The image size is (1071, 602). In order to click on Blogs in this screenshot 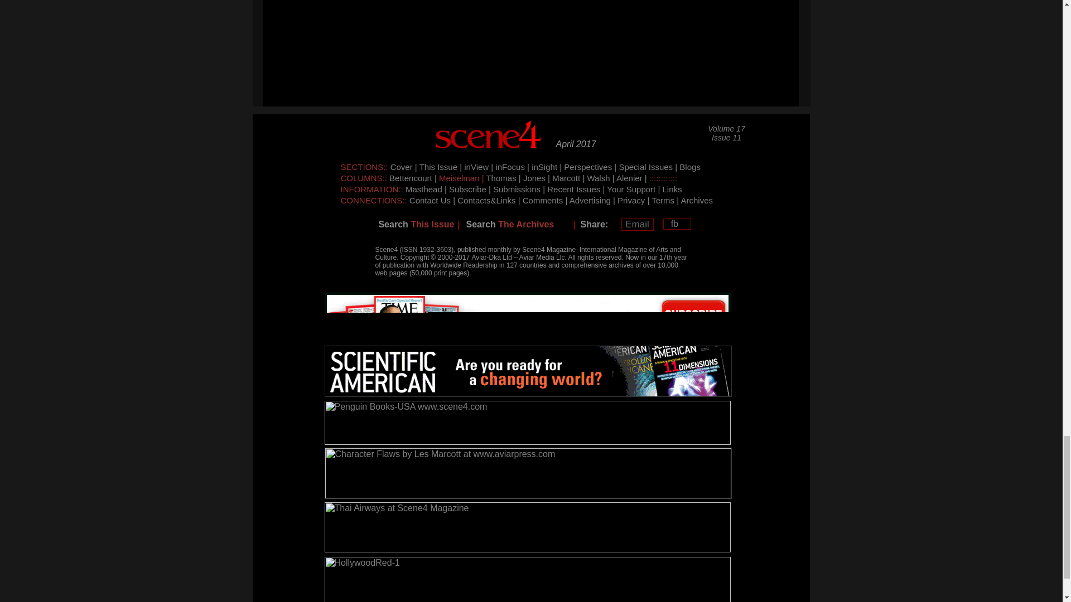, I will do `click(689, 166)`.